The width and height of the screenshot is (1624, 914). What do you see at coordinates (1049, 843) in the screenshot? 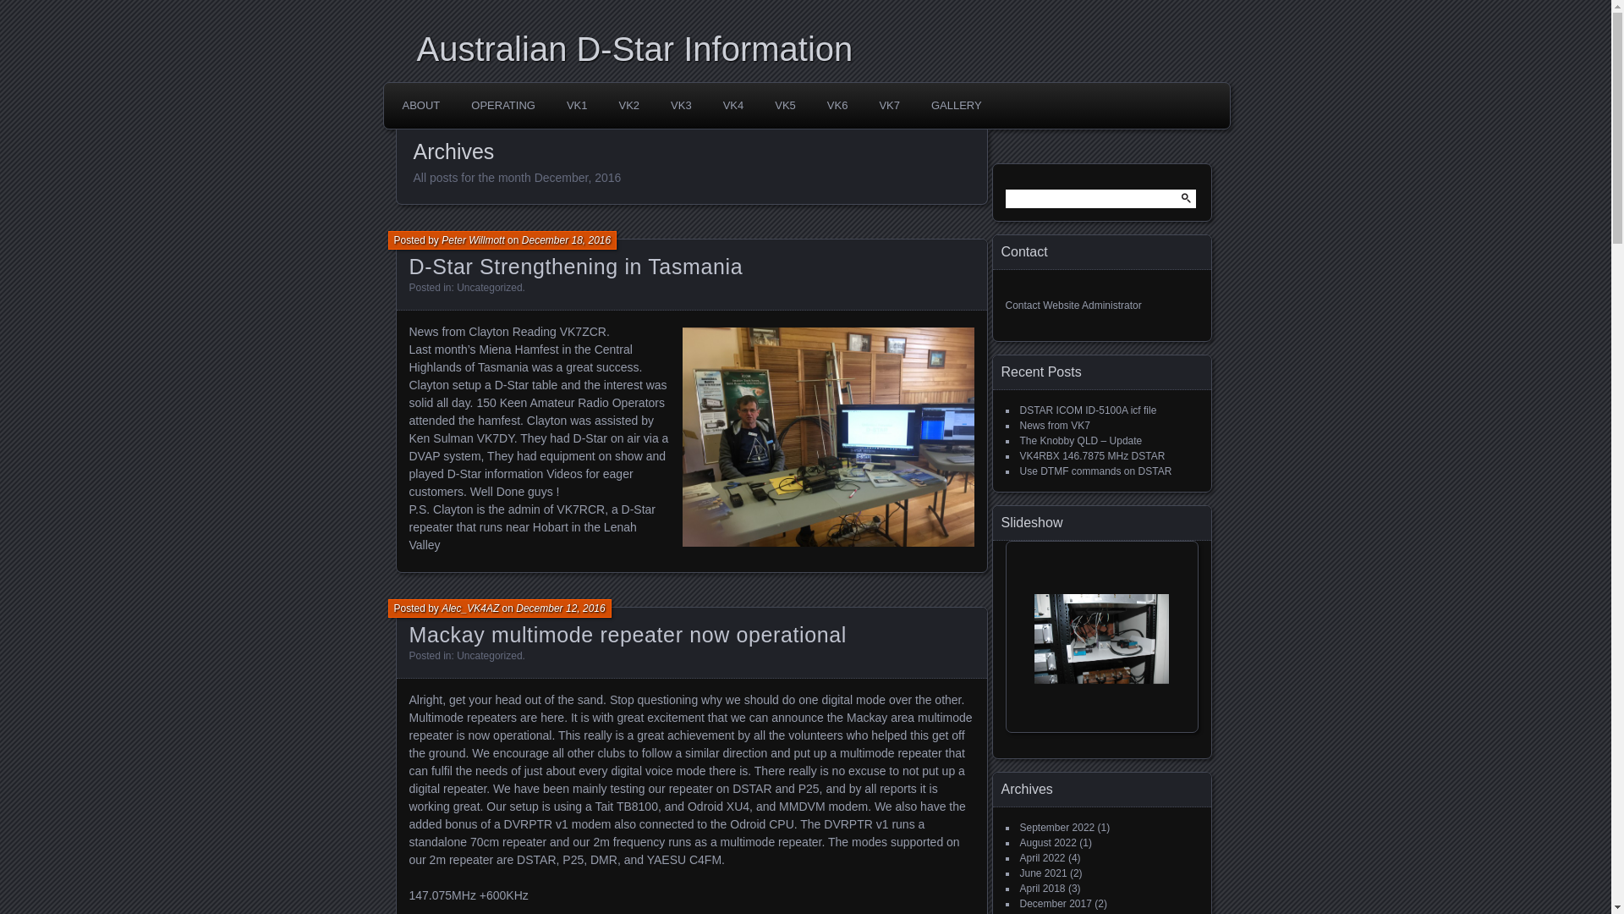
I see `August 2022` at bounding box center [1049, 843].